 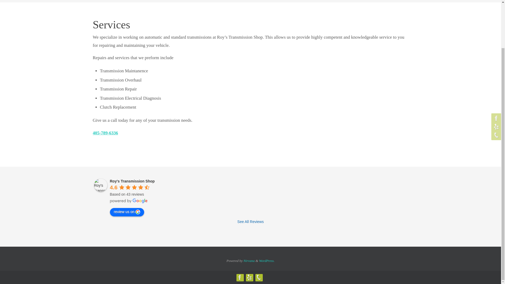 I want to click on Phone, so click(x=258, y=277).